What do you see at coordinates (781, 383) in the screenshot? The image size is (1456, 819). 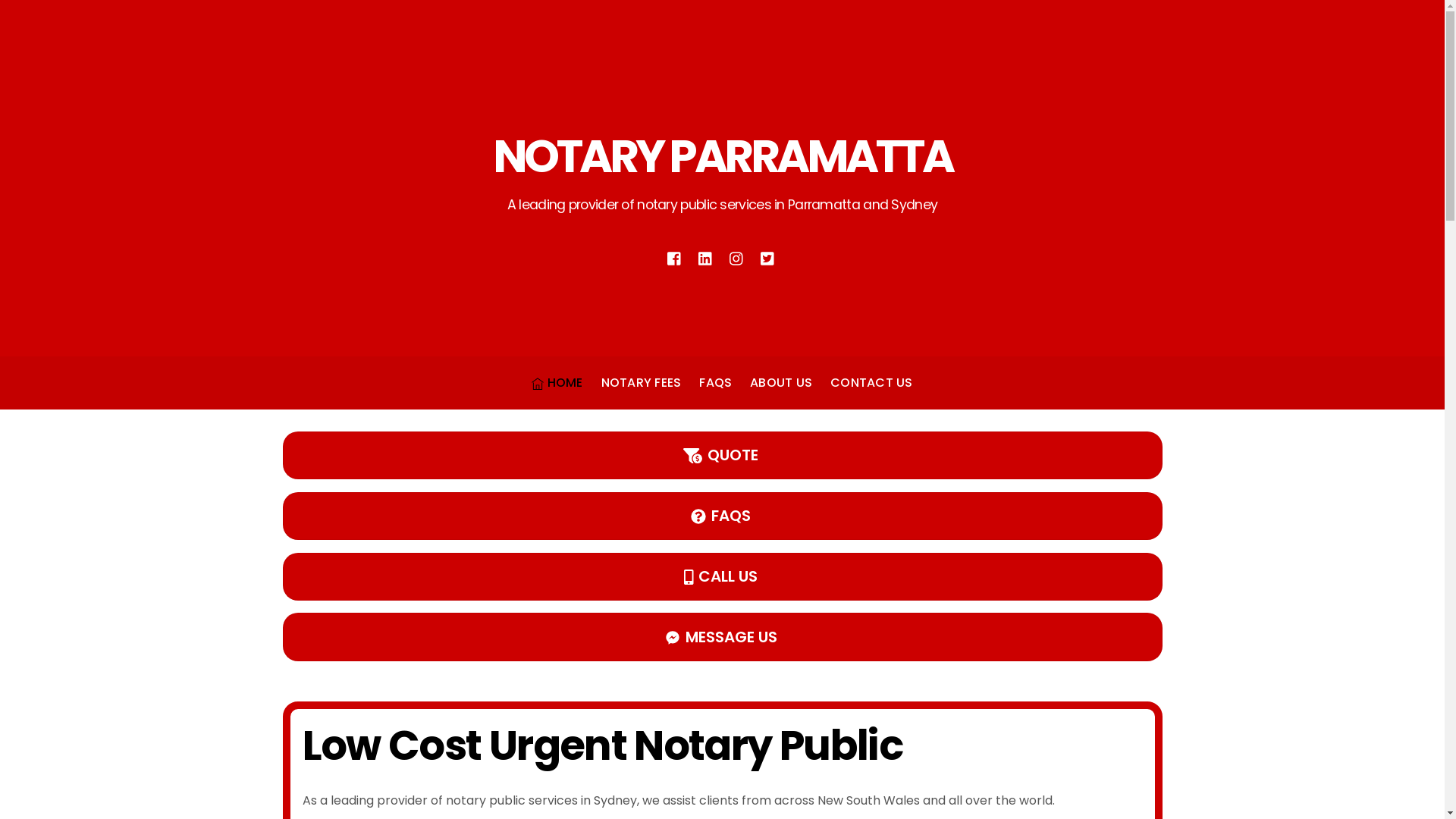 I see `ABOUT US` at bounding box center [781, 383].